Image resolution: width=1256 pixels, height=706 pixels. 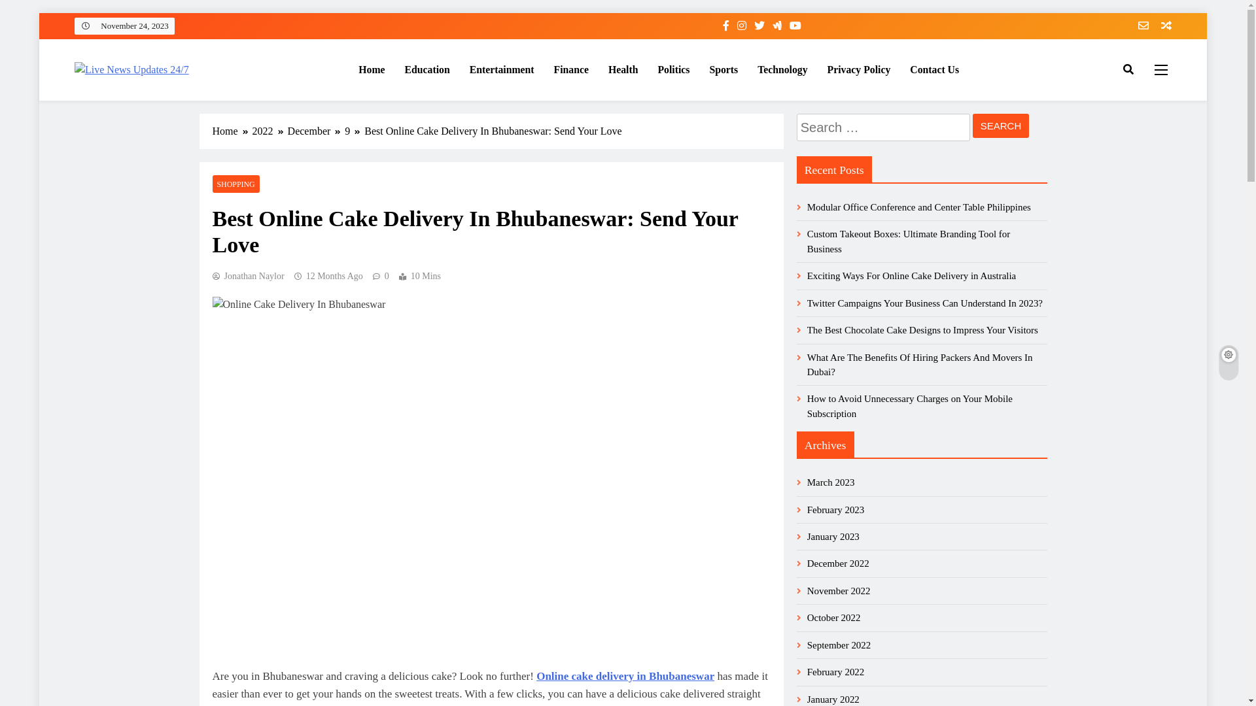 I want to click on Skip to content, so click(x=39, y=13).